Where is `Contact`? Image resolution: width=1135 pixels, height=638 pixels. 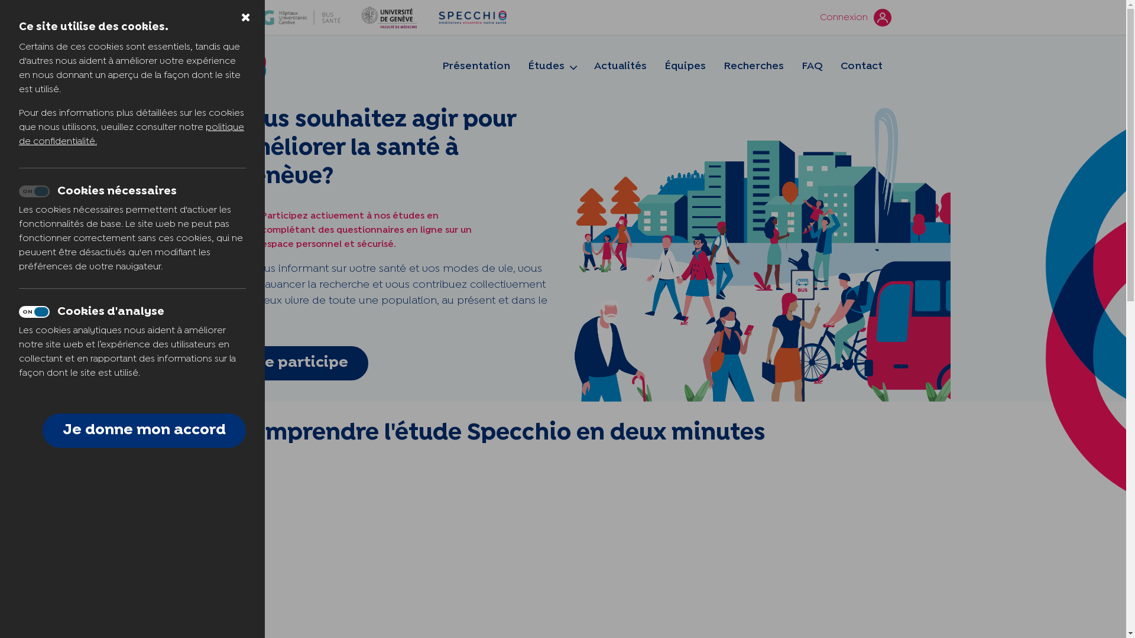
Contact is located at coordinates (861, 66).